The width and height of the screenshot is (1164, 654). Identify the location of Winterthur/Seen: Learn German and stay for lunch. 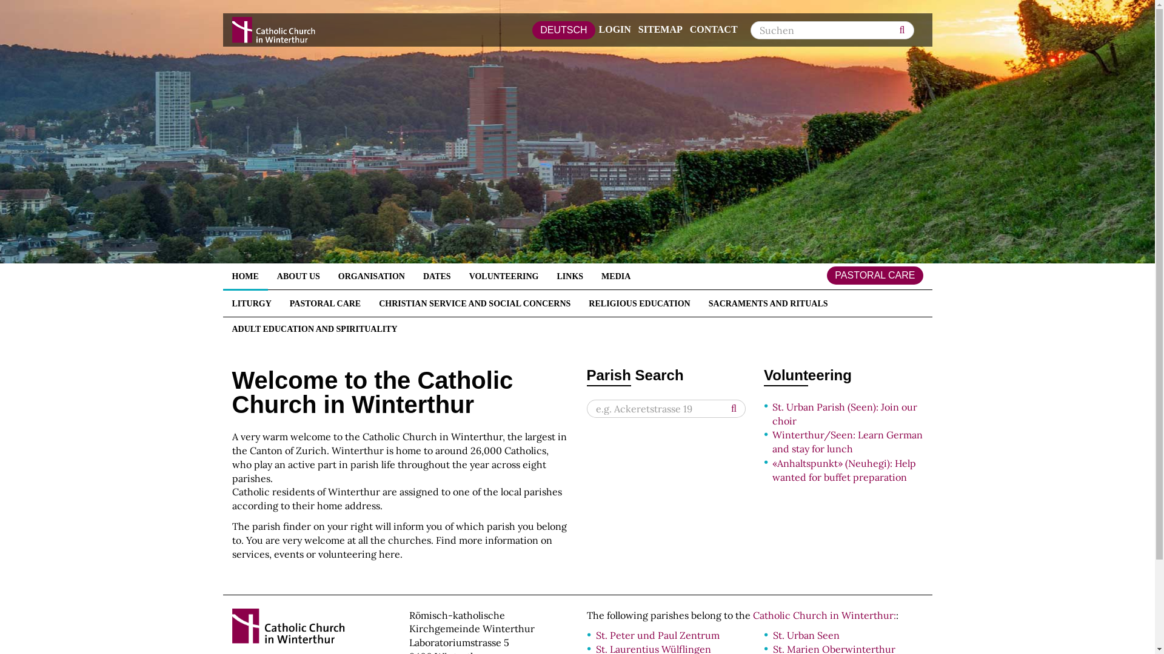
(848, 442).